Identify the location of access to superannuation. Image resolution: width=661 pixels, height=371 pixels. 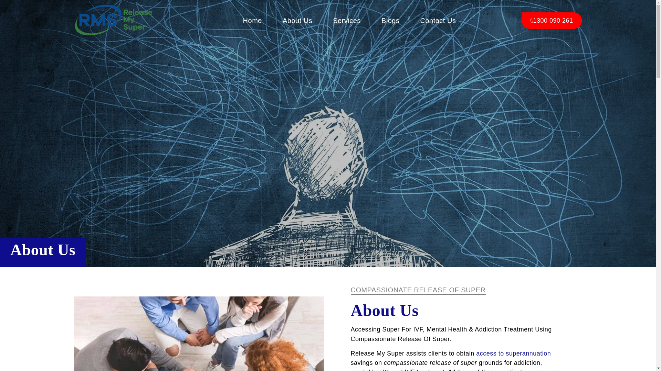
(513, 353).